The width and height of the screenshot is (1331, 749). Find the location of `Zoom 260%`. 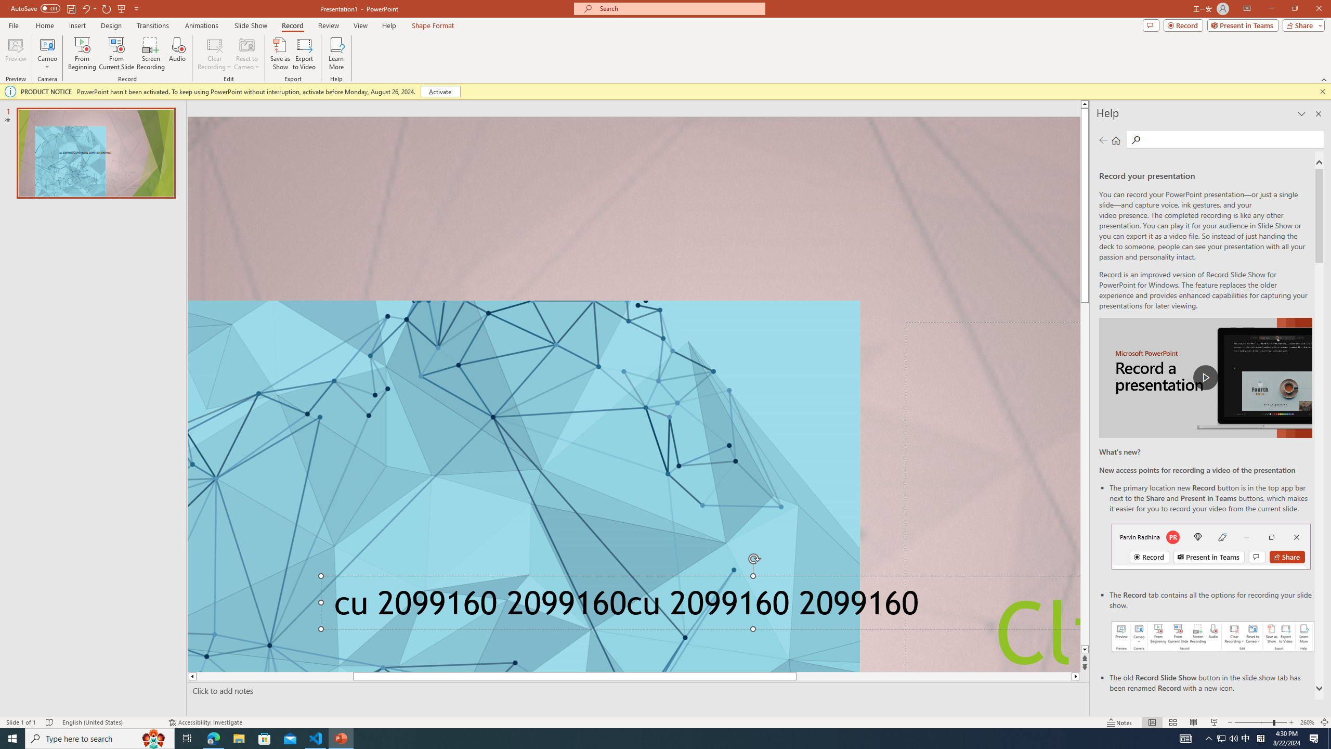

Zoom 260% is located at coordinates (1307, 722).